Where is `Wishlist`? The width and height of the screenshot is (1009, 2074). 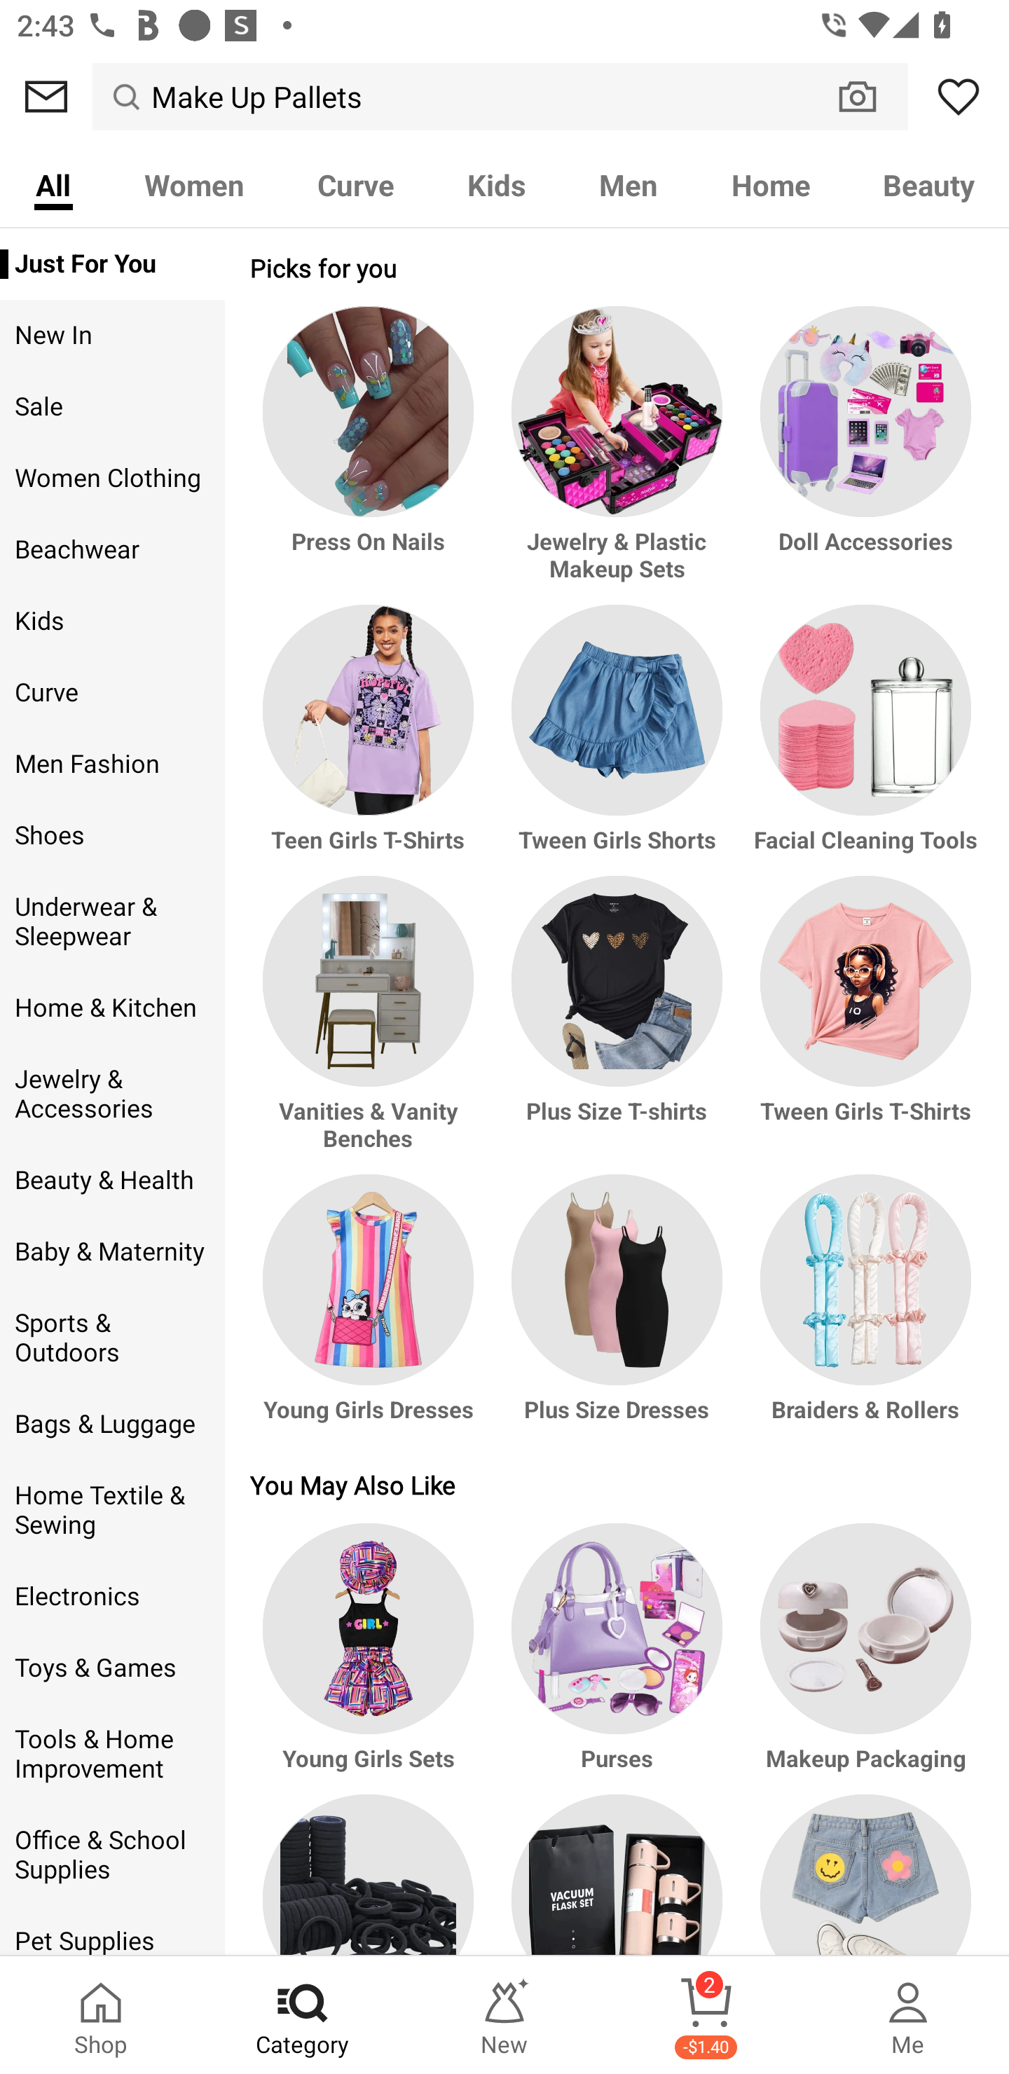
Wishlist is located at coordinates (959, 97).